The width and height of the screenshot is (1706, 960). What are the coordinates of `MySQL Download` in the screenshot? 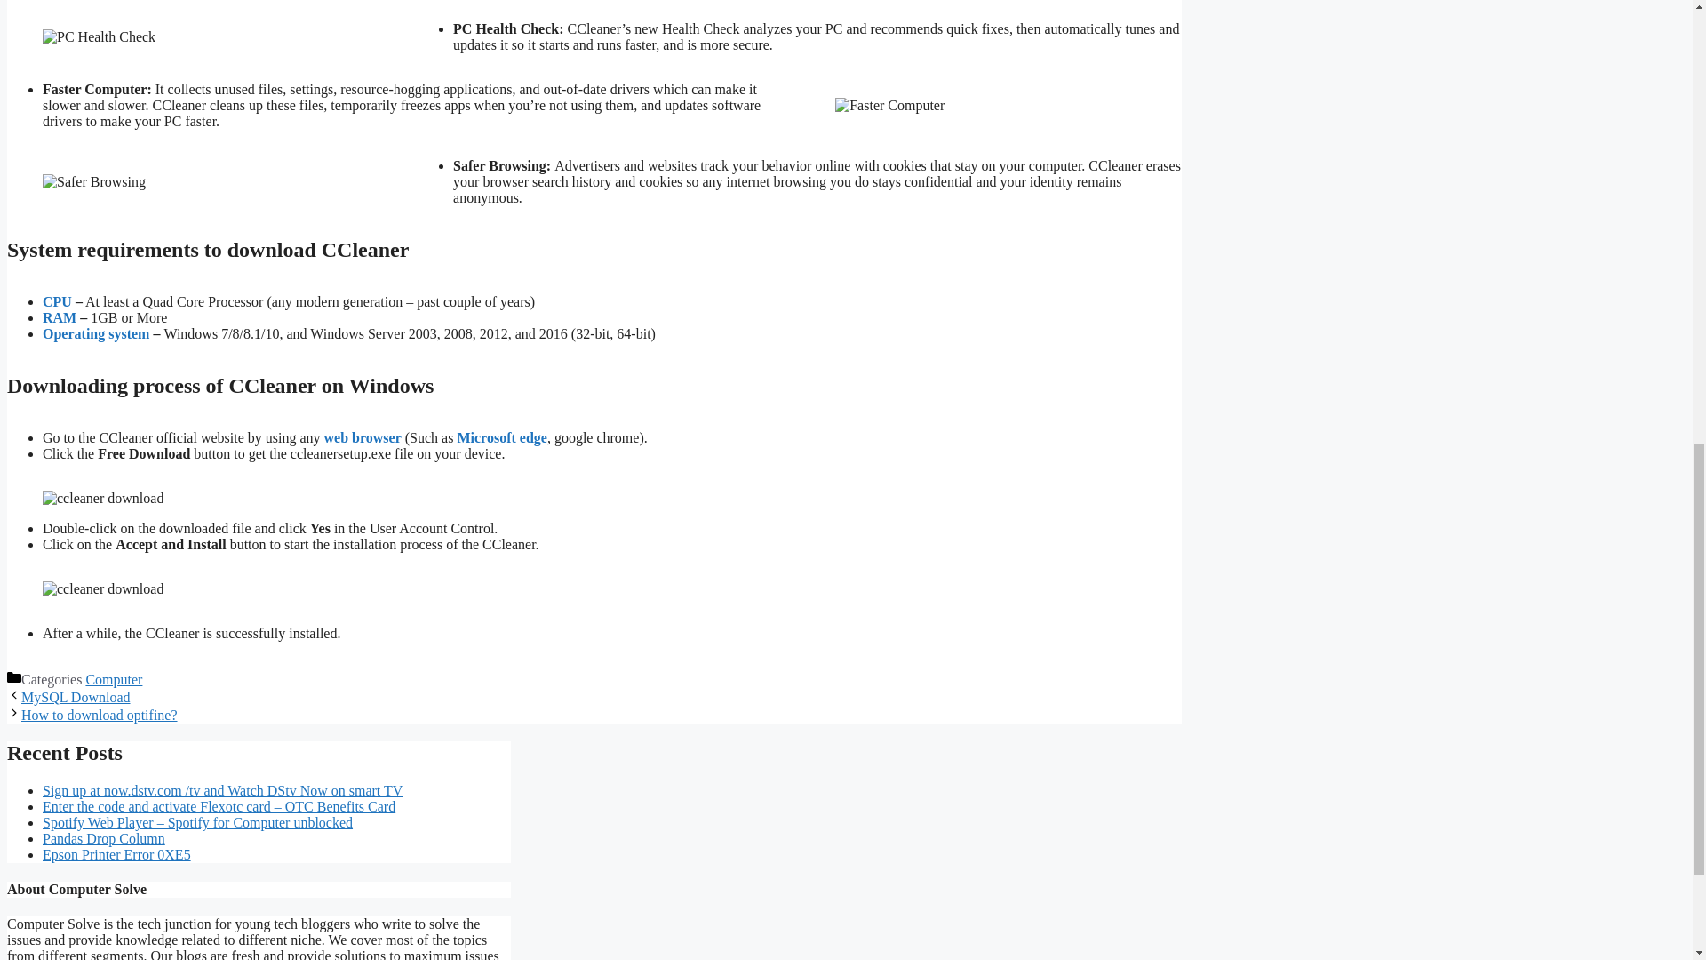 It's located at (76, 697).